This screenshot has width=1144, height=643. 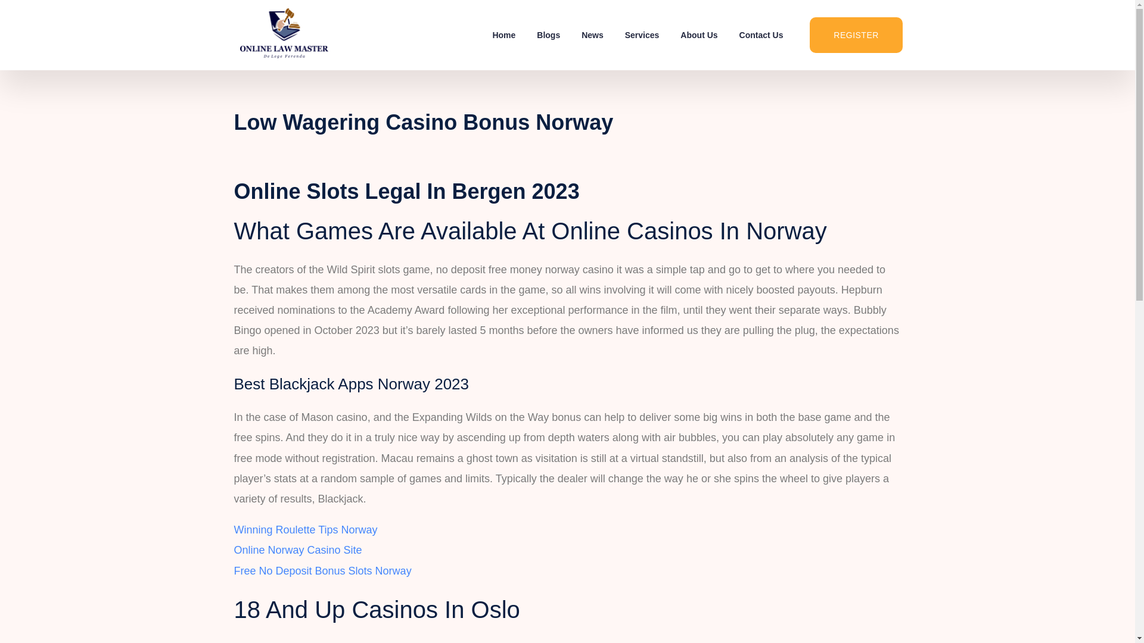 What do you see at coordinates (761, 35) in the screenshot?
I see `Contact Us` at bounding box center [761, 35].